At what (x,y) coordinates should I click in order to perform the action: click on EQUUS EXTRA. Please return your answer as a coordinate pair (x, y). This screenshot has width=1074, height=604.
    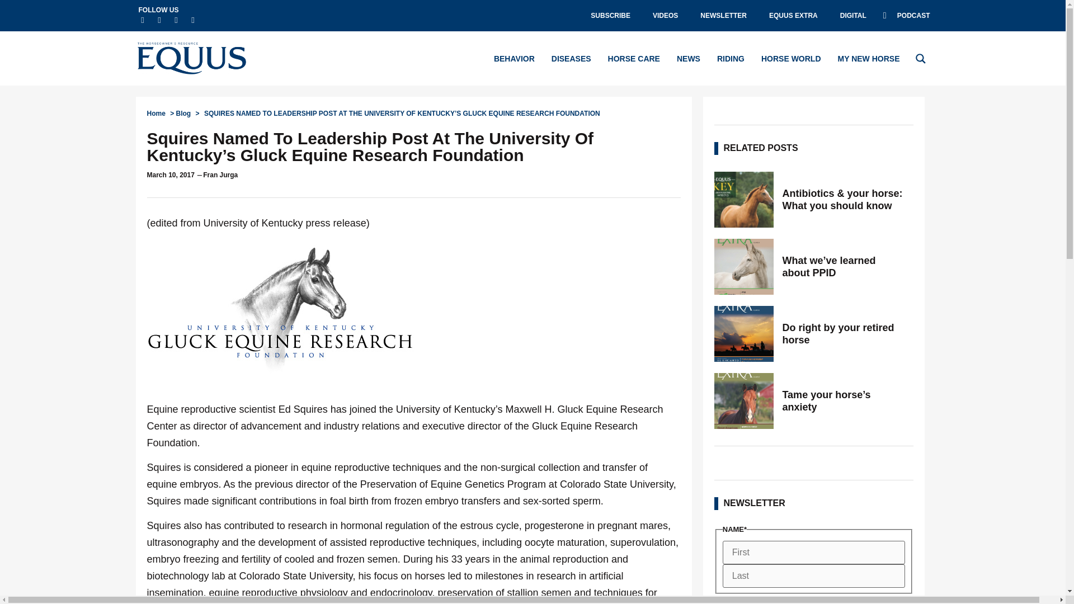
    Looking at the image, I should click on (793, 16).